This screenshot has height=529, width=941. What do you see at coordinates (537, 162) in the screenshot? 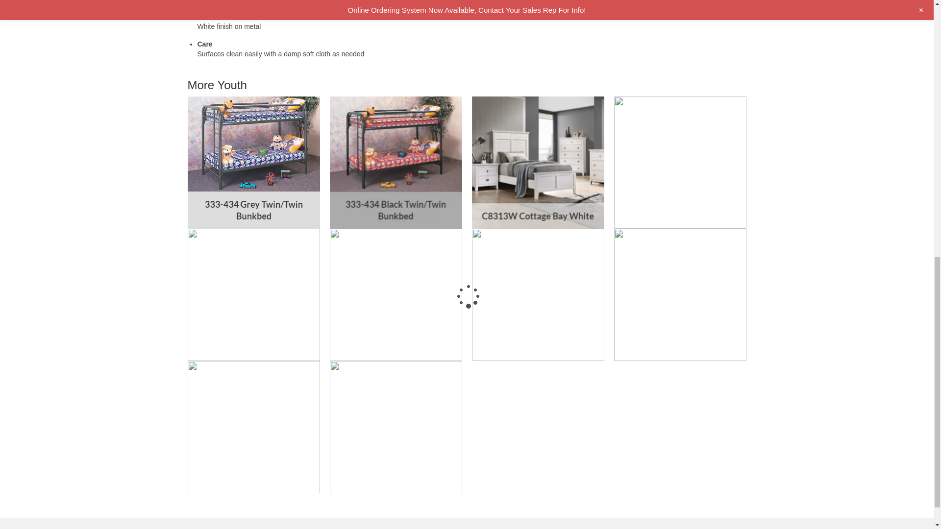
I see `C8313W Cottage Bay White` at bounding box center [537, 162].